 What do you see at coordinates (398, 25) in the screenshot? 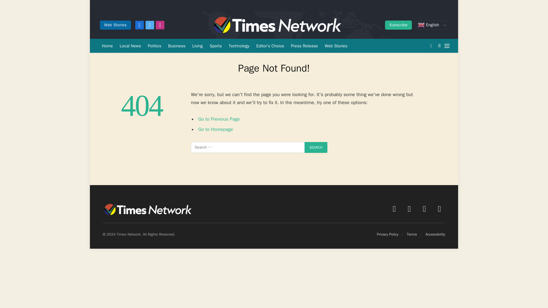
I see `Subscribe` at bounding box center [398, 25].